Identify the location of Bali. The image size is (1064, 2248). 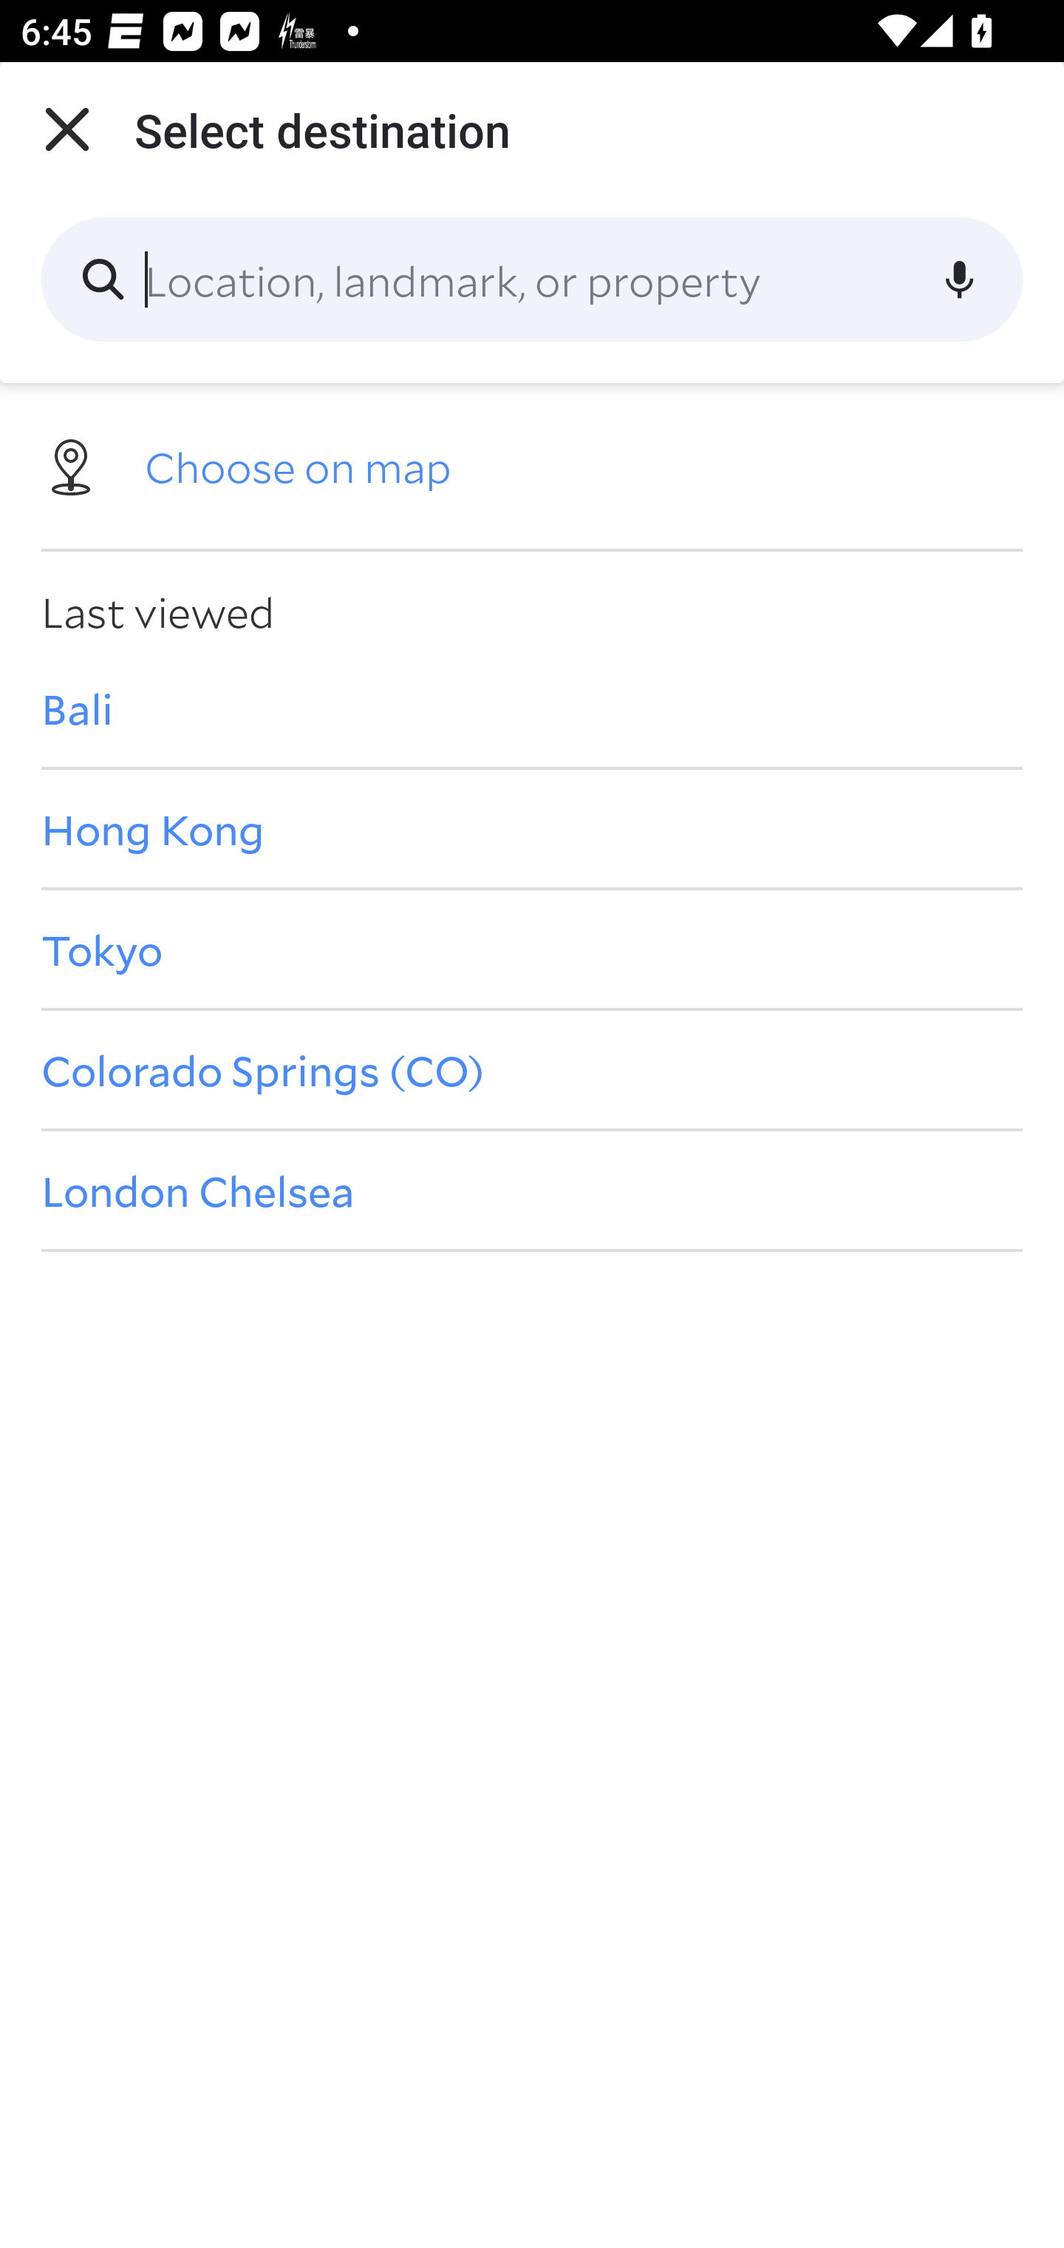
(532, 708).